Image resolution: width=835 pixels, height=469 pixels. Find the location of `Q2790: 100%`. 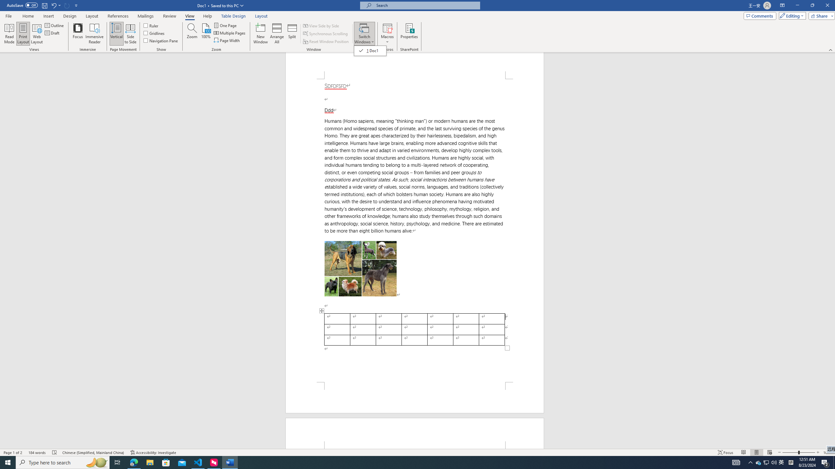

Q2790: 100% is located at coordinates (53, 33).